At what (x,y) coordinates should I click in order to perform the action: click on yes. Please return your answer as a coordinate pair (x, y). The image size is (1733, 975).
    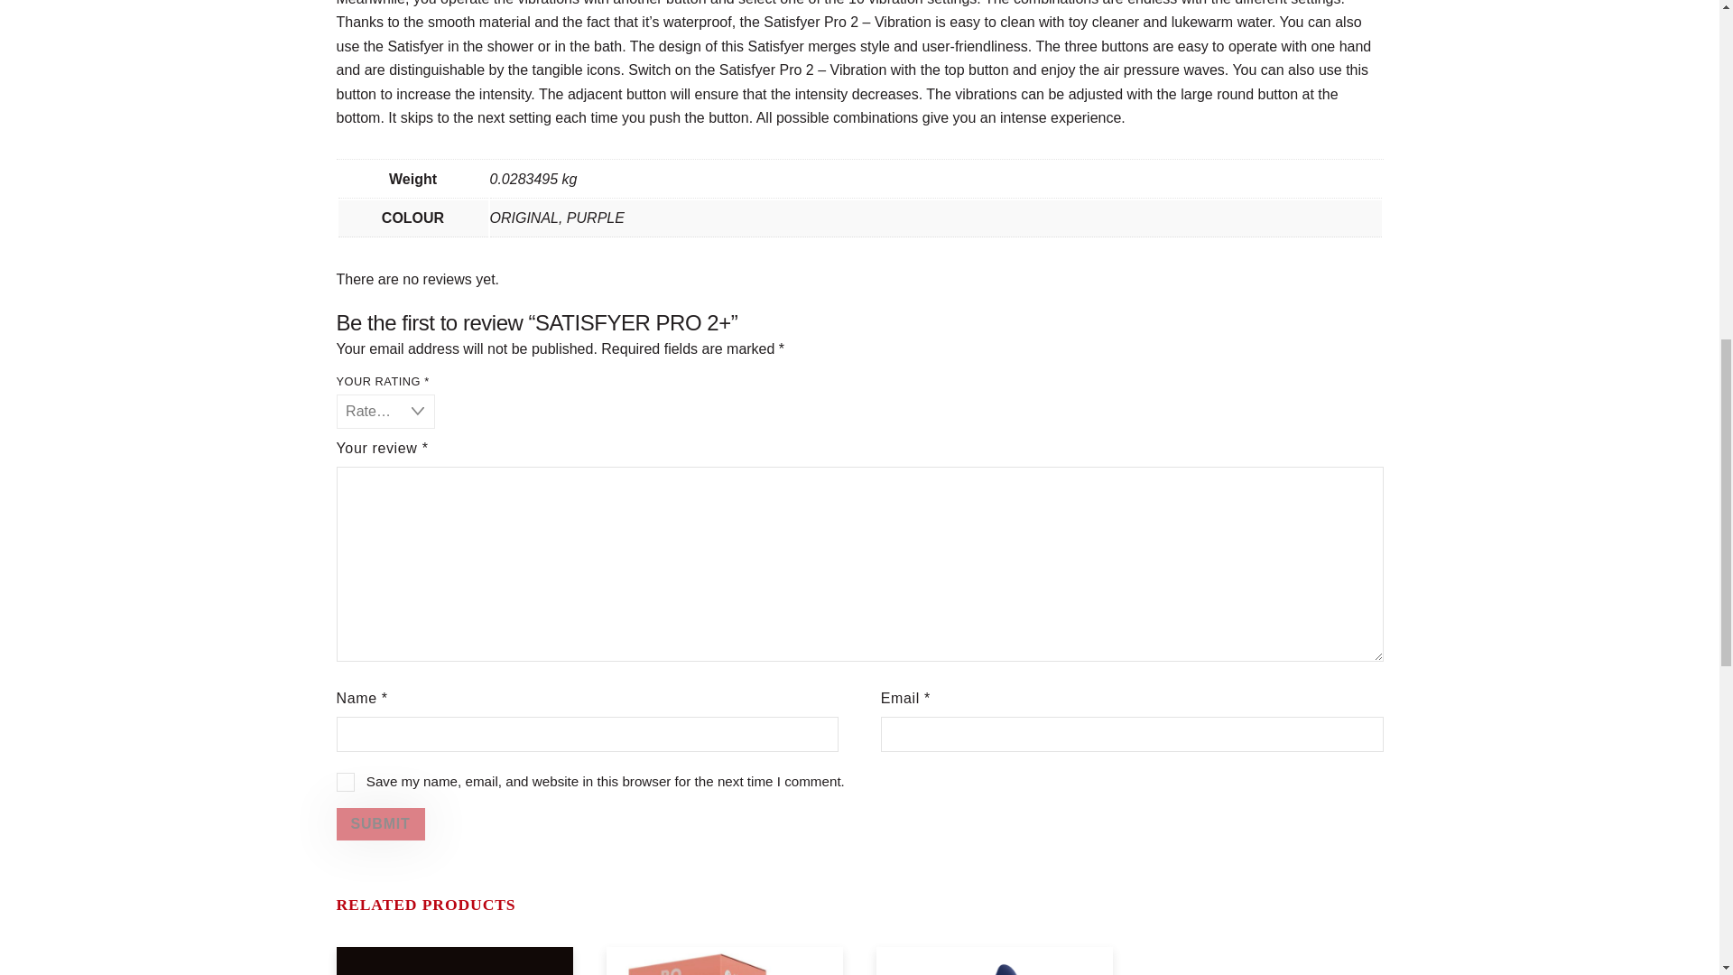
    Looking at the image, I should click on (345, 782).